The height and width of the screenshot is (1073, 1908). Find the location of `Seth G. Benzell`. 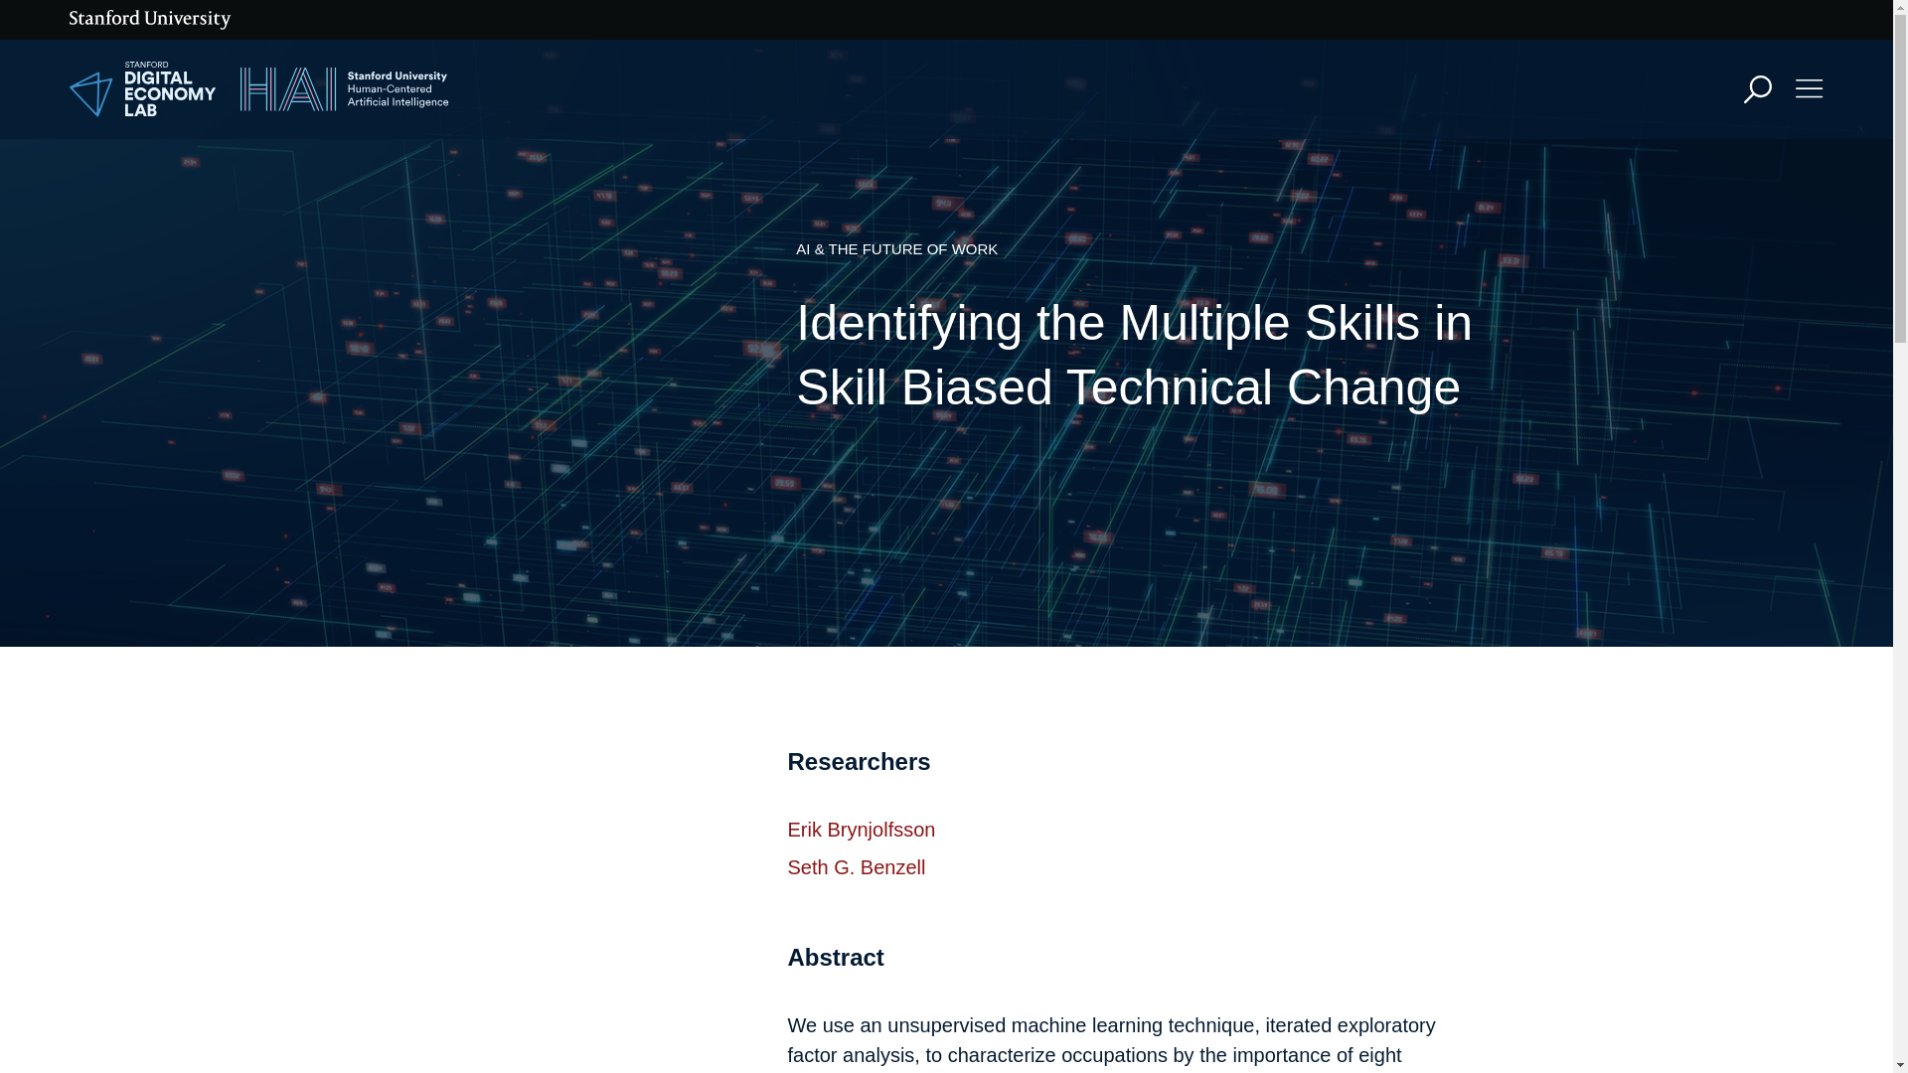

Seth G. Benzell is located at coordinates (856, 866).